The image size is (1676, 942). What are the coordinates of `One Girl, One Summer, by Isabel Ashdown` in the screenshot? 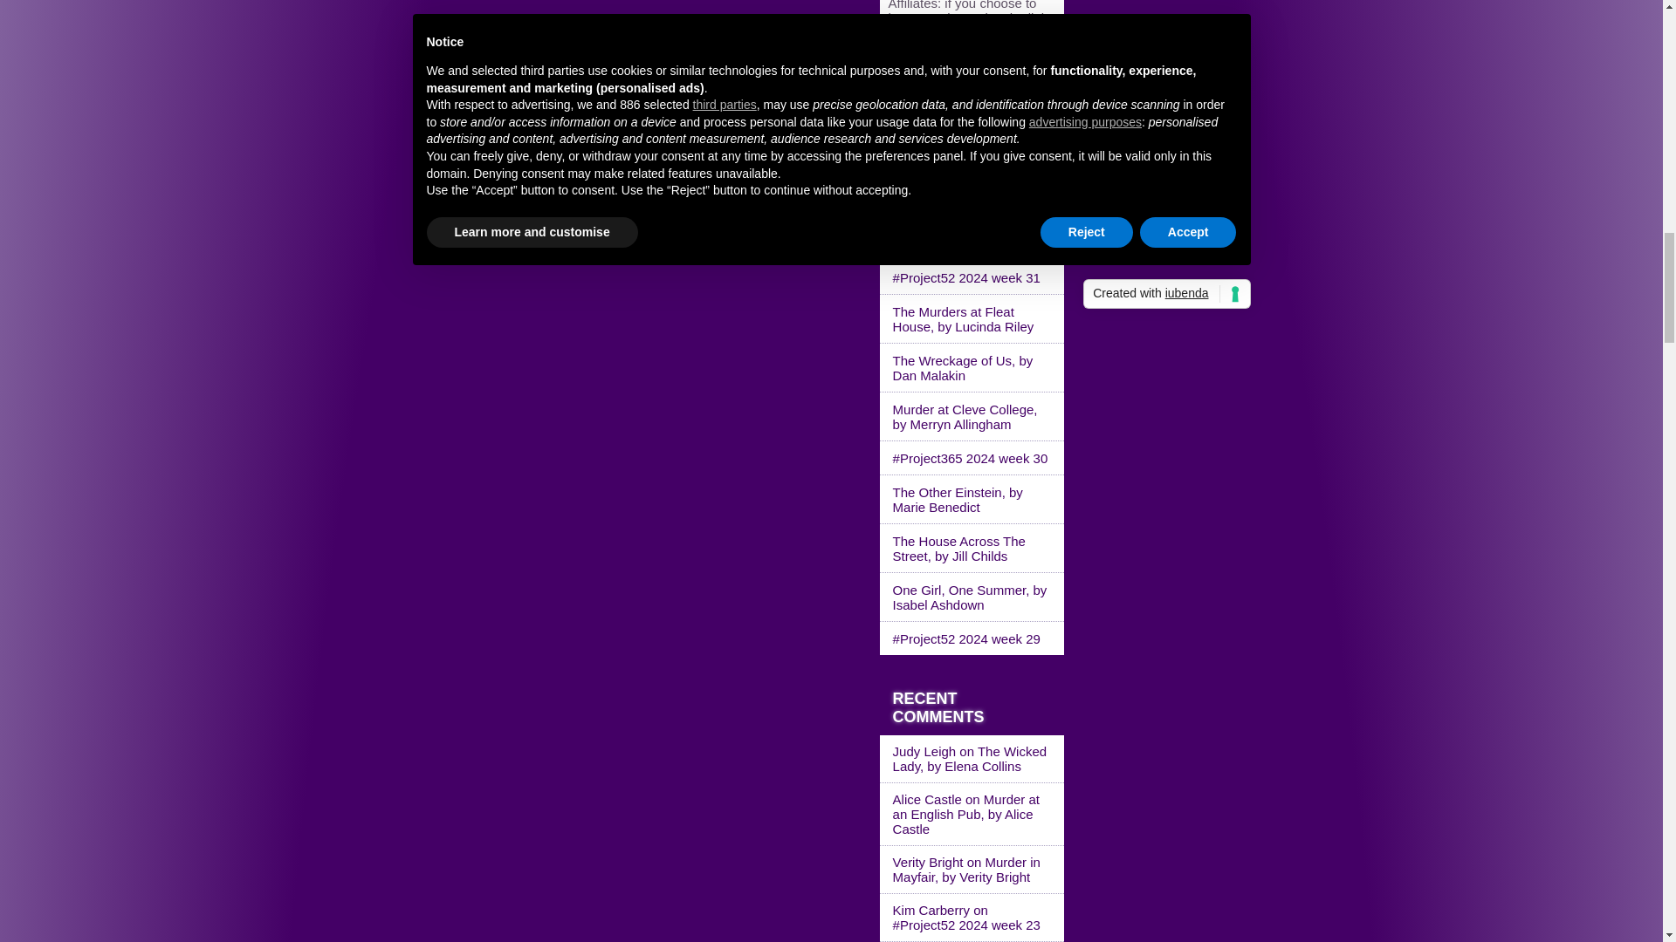 It's located at (972, 597).